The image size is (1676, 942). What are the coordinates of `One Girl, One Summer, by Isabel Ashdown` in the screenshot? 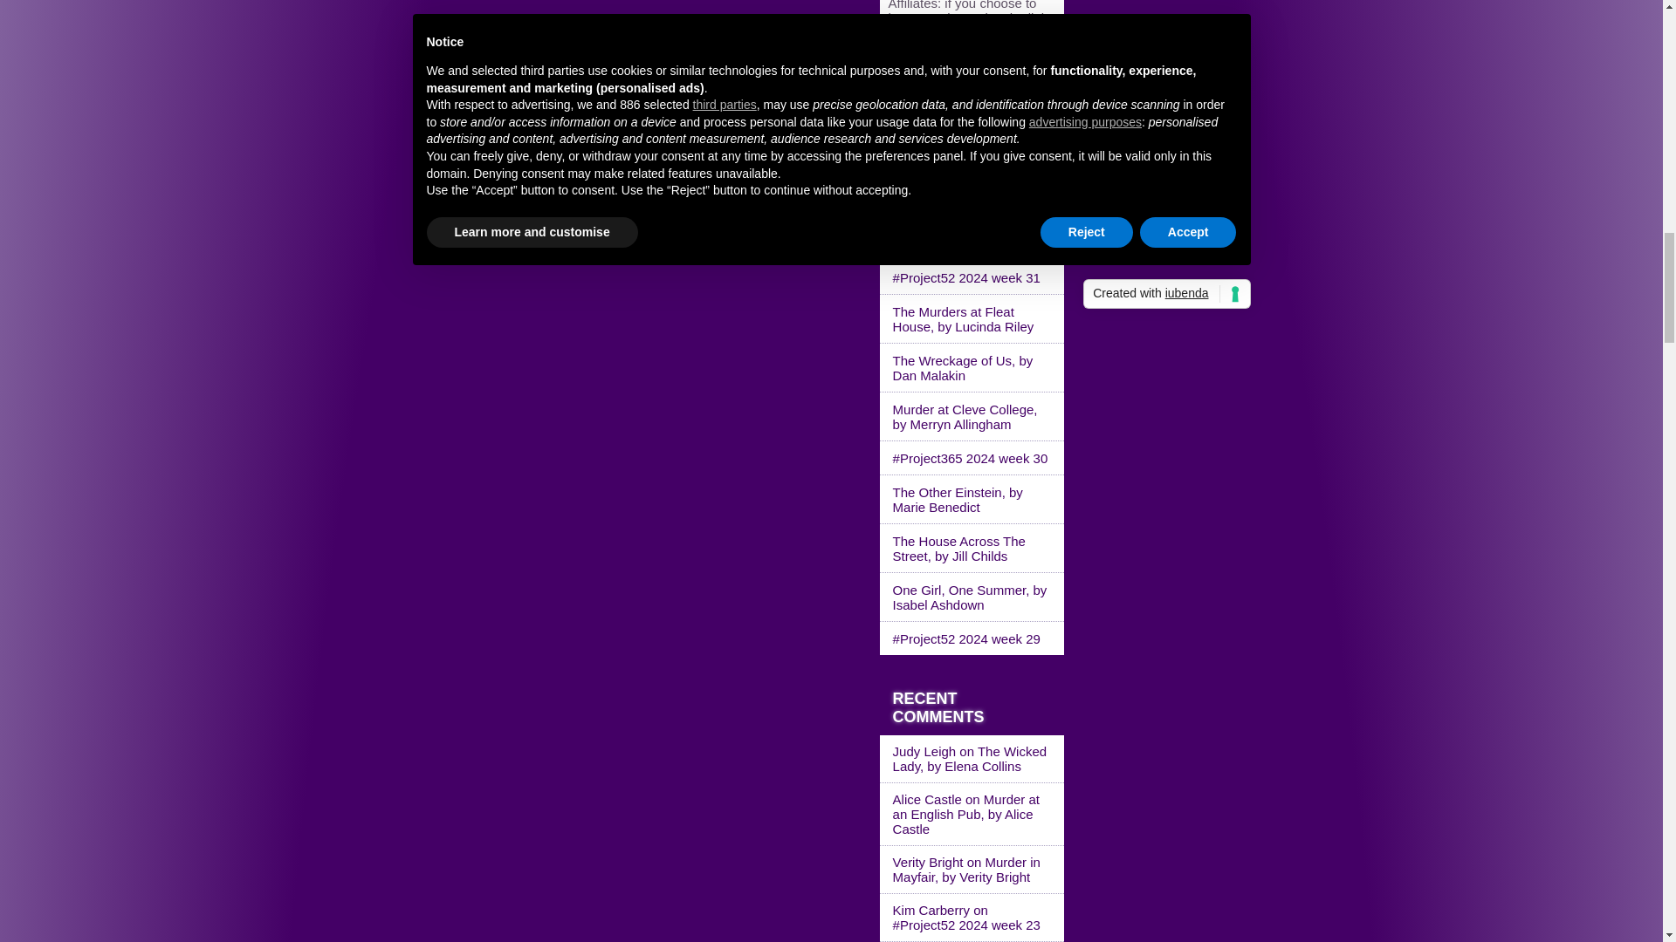 It's located at (972, 597).